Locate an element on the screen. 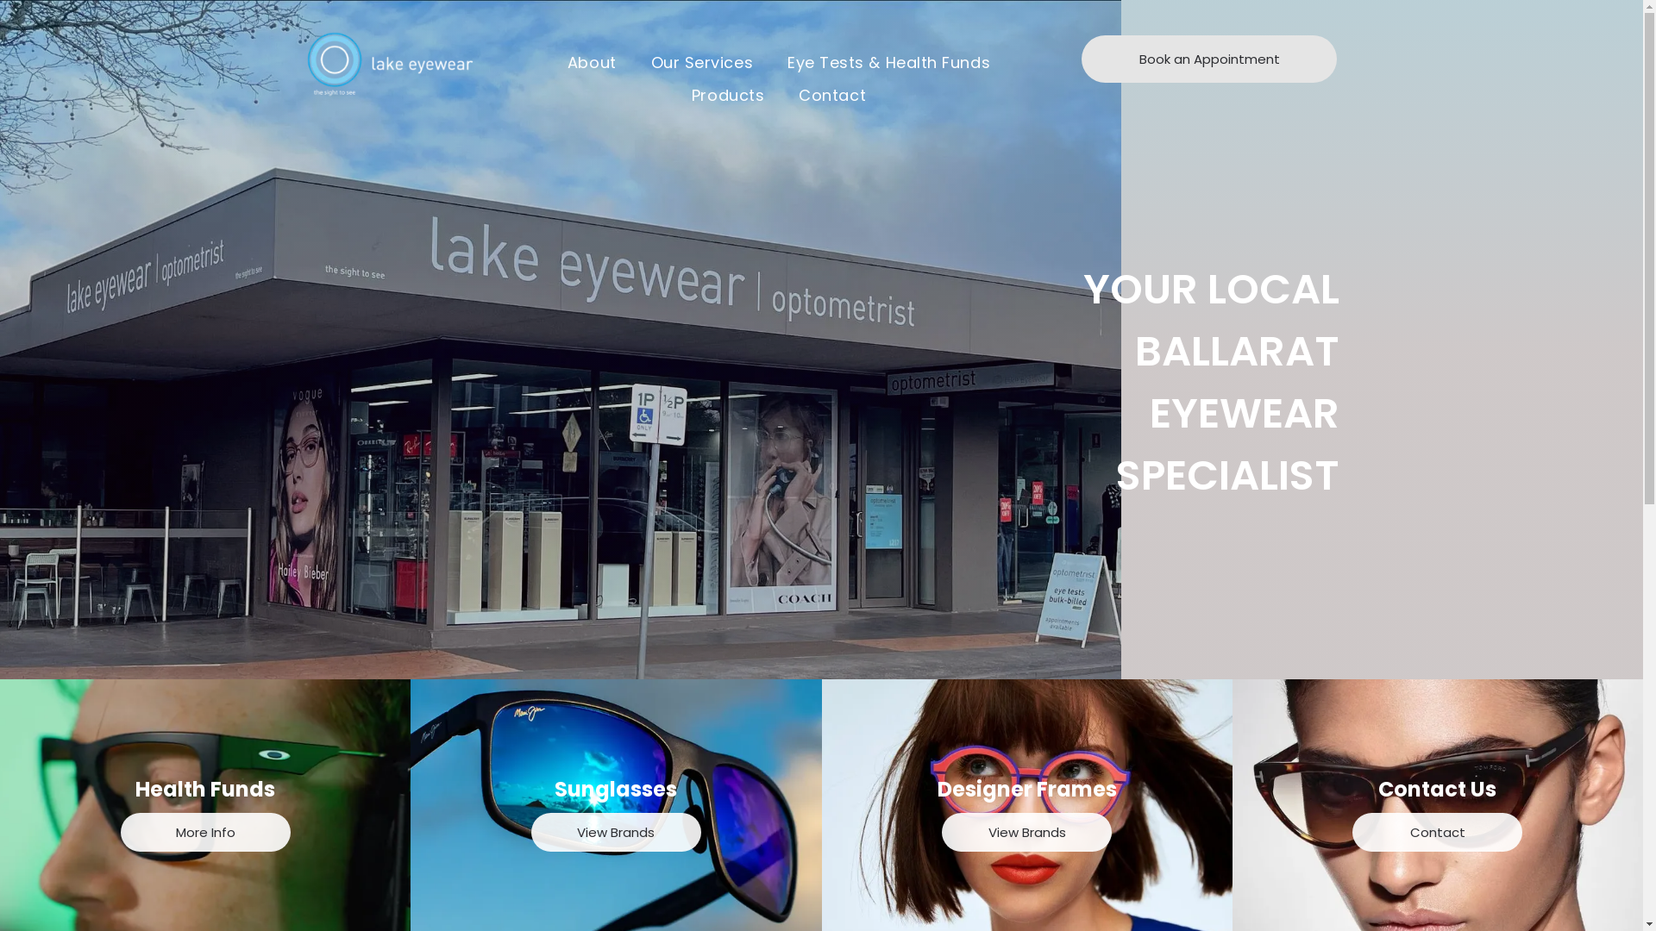 Image resolution: width=1656 pixels, height=931 pixels. More Info is located at coordinates (205, 831).